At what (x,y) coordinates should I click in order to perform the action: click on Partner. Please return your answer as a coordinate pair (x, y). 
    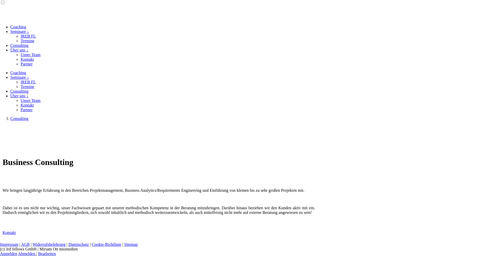
    Looking at the image, I should click on (27, 110).